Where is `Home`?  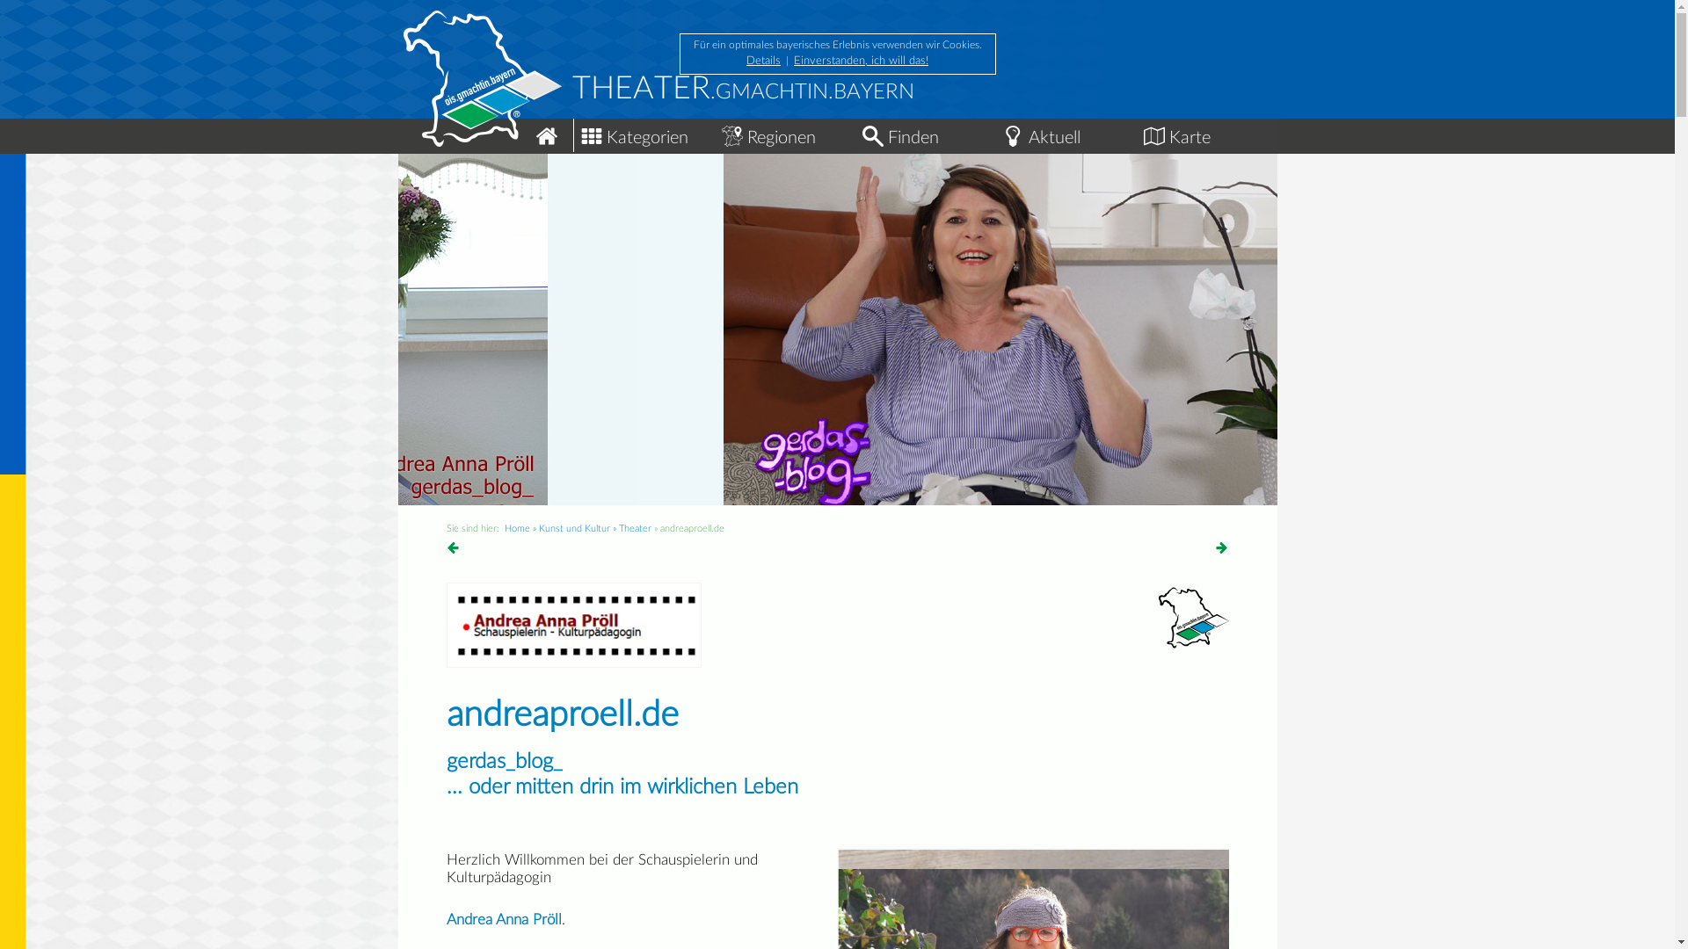 Home is located at coordinates (485, 129).